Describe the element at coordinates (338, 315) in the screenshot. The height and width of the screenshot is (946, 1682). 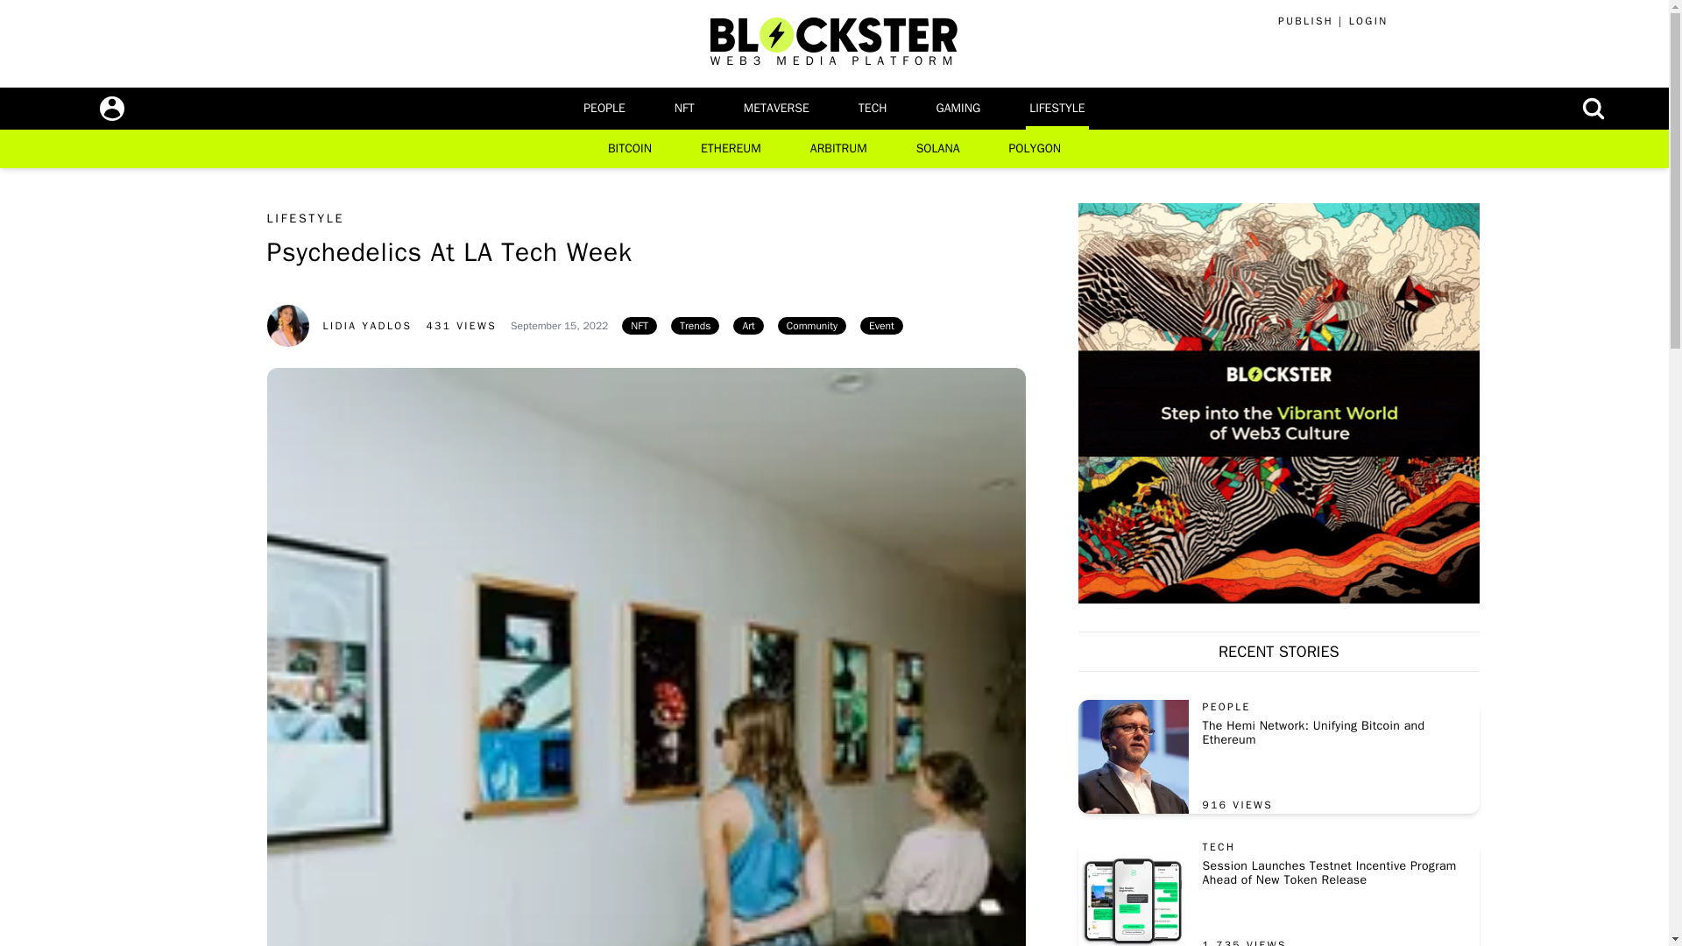
I see `LIDIA YADLOS` at that location.